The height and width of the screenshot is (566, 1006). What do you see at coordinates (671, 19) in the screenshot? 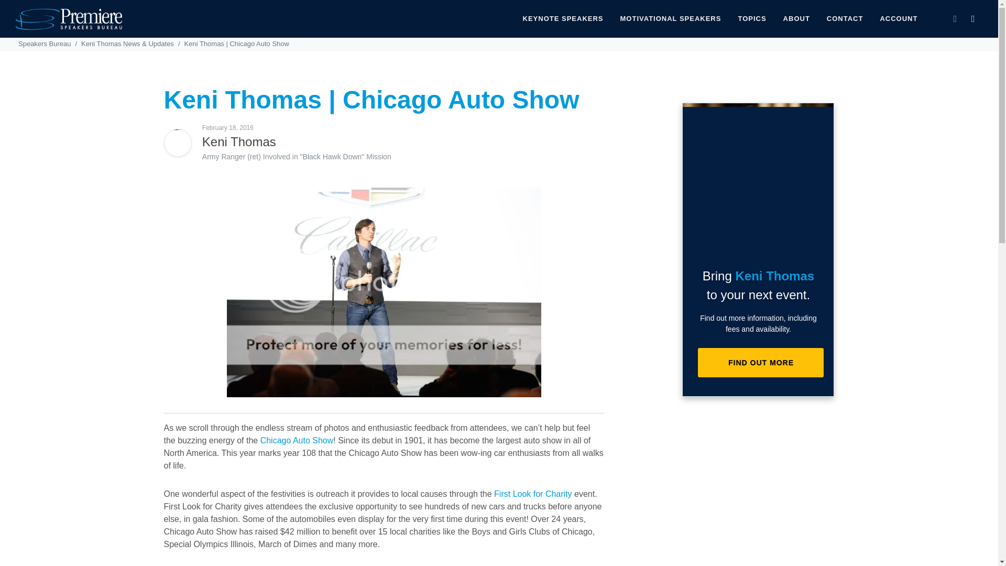
I see `MOTIVATIONAL SPEAKERS` at bounding box center [671, 19].